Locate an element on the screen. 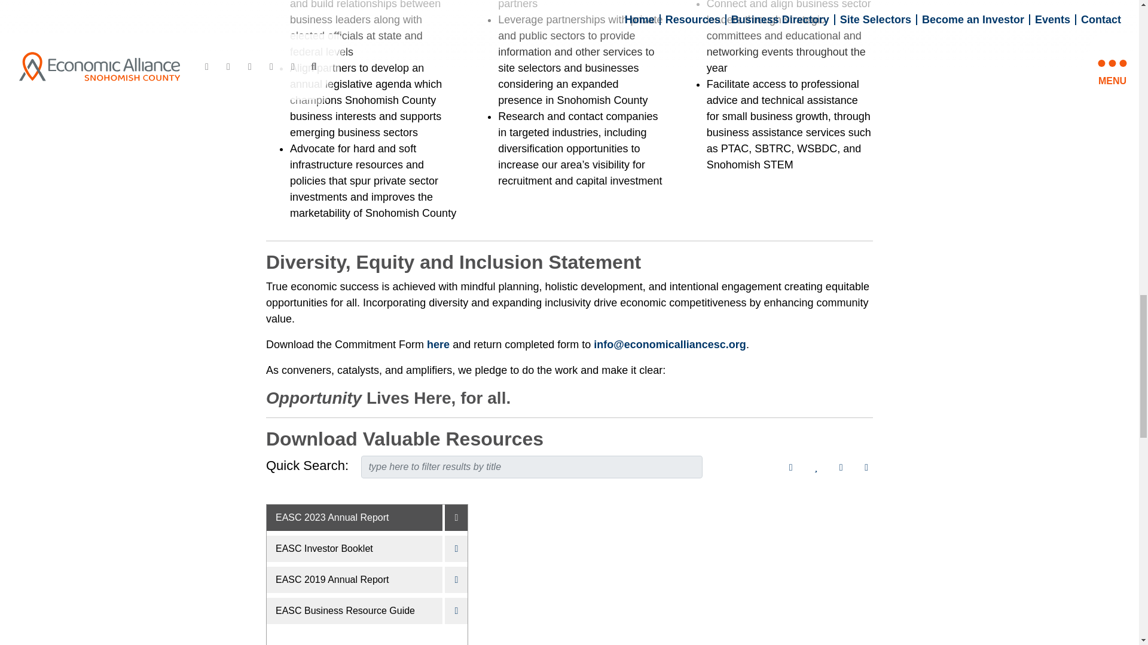 This screenshot has width=1148, height=645. Download EASC 2023 Annual Report is located at coordinates (454, 517).